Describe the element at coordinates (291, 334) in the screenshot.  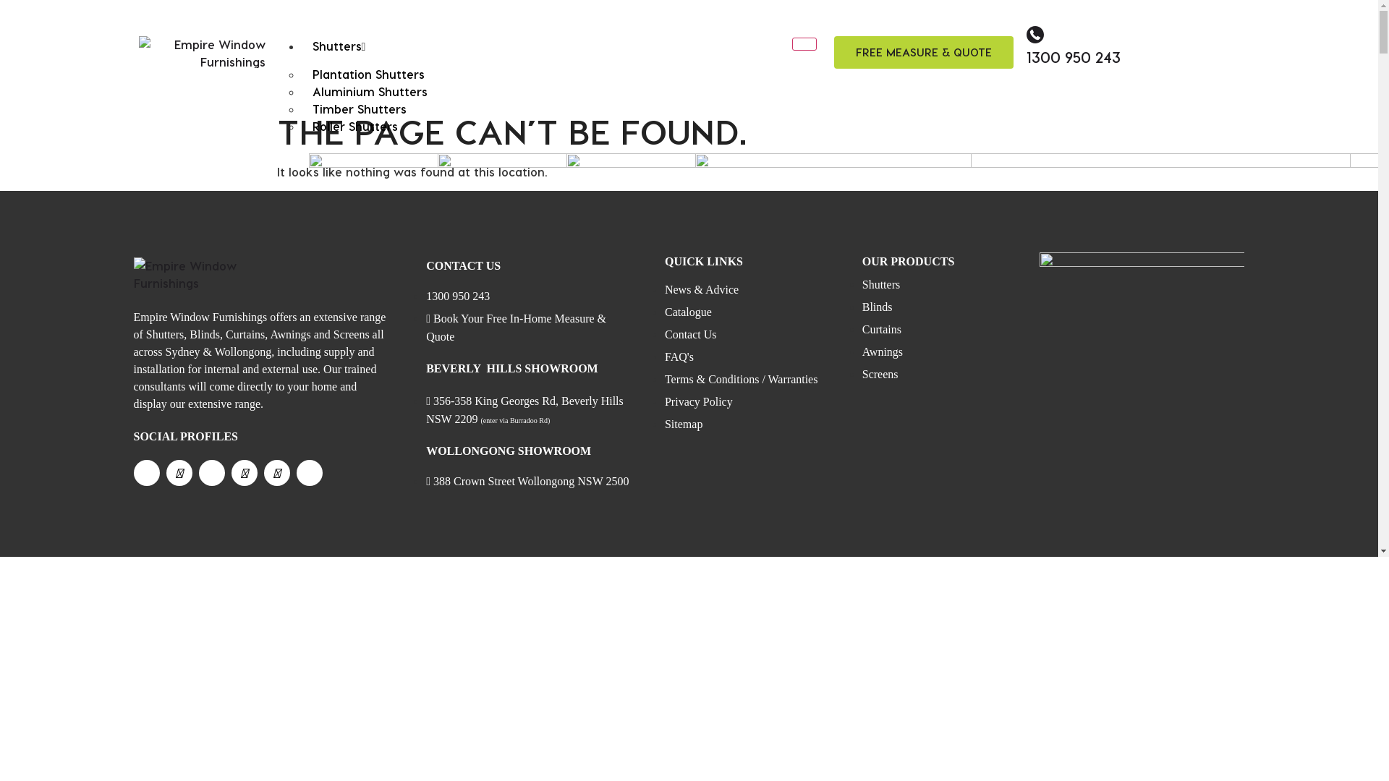
I see `Awnings` at that location.